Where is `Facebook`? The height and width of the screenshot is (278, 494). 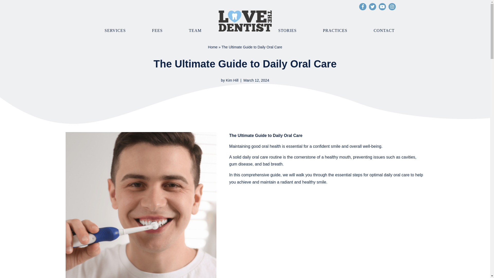 Facebook is located at coordinates (363, 6).